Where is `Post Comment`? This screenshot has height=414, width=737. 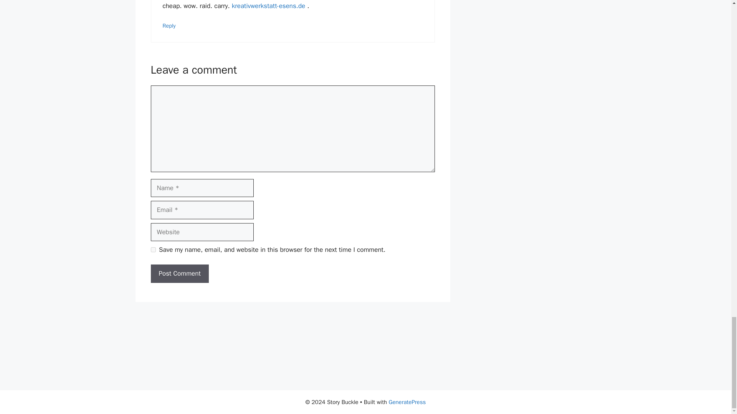
Post Comment is located at coordinates (179, 274).